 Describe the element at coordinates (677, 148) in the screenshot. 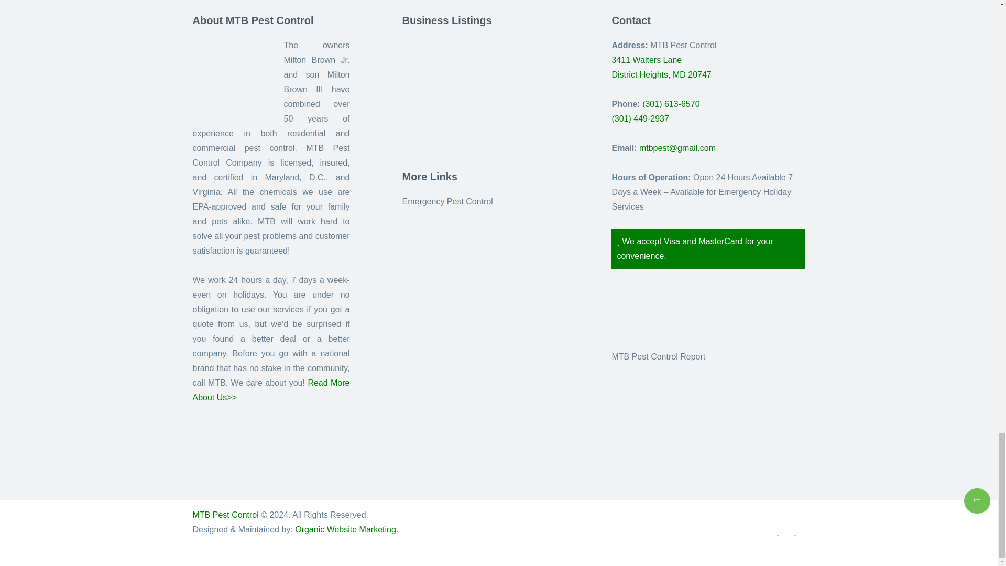

I see `Email` at that location.